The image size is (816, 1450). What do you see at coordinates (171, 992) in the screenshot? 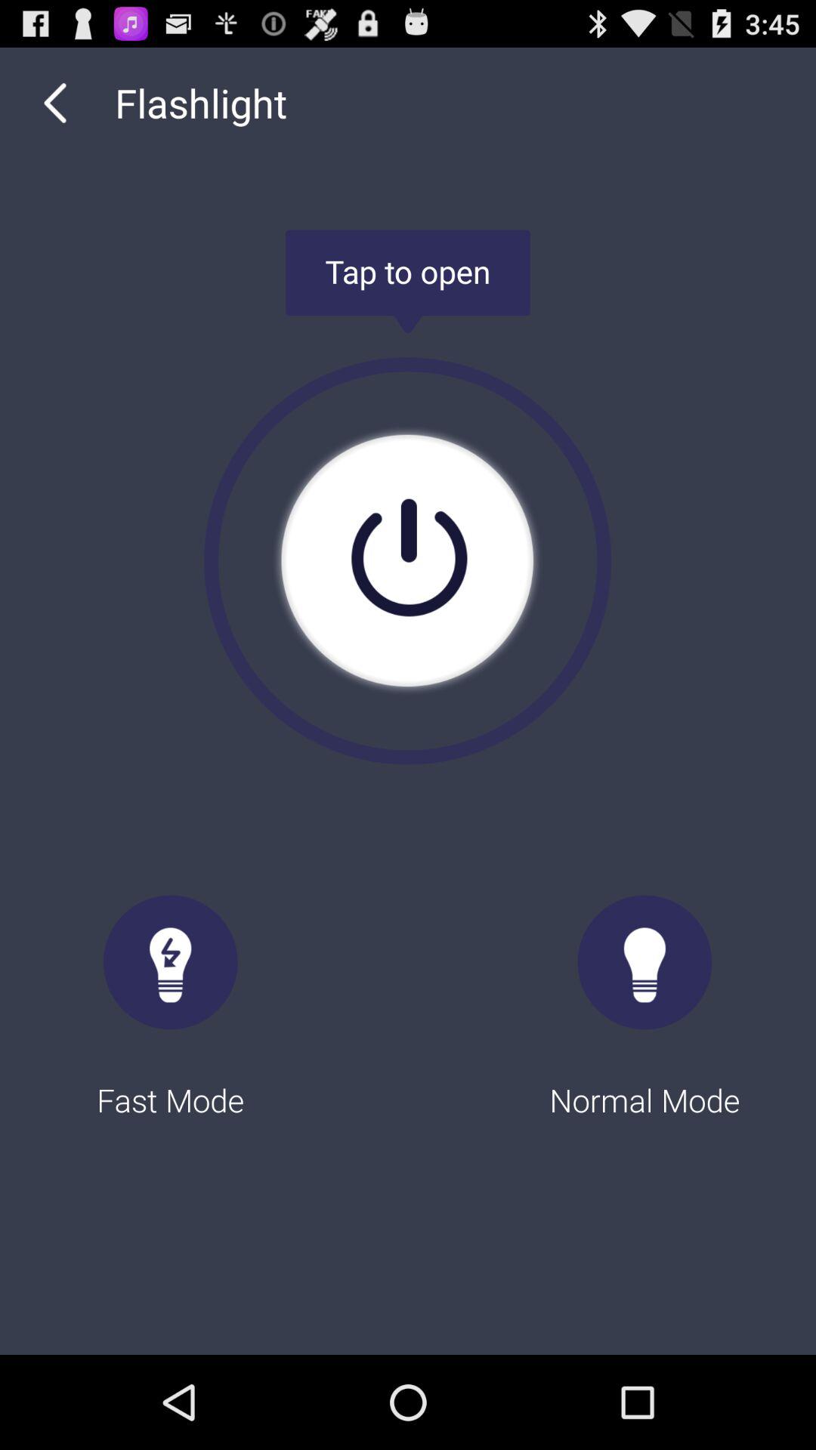
I see `click radio button at the bottom left corner` at bounding box center [171, 992].